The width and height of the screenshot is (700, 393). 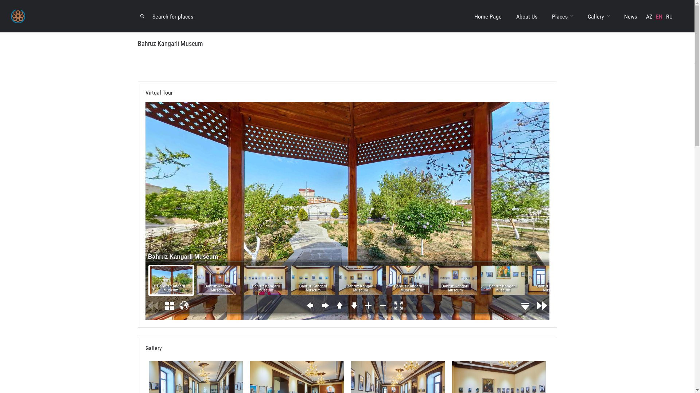 I want to click on Home Page, so click(x=488, y=17).